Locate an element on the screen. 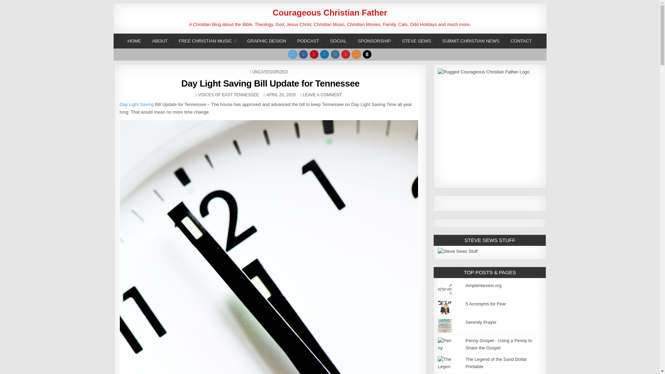  FREE CHRISTIAN MUSIC is located at coordinates (207, 41).